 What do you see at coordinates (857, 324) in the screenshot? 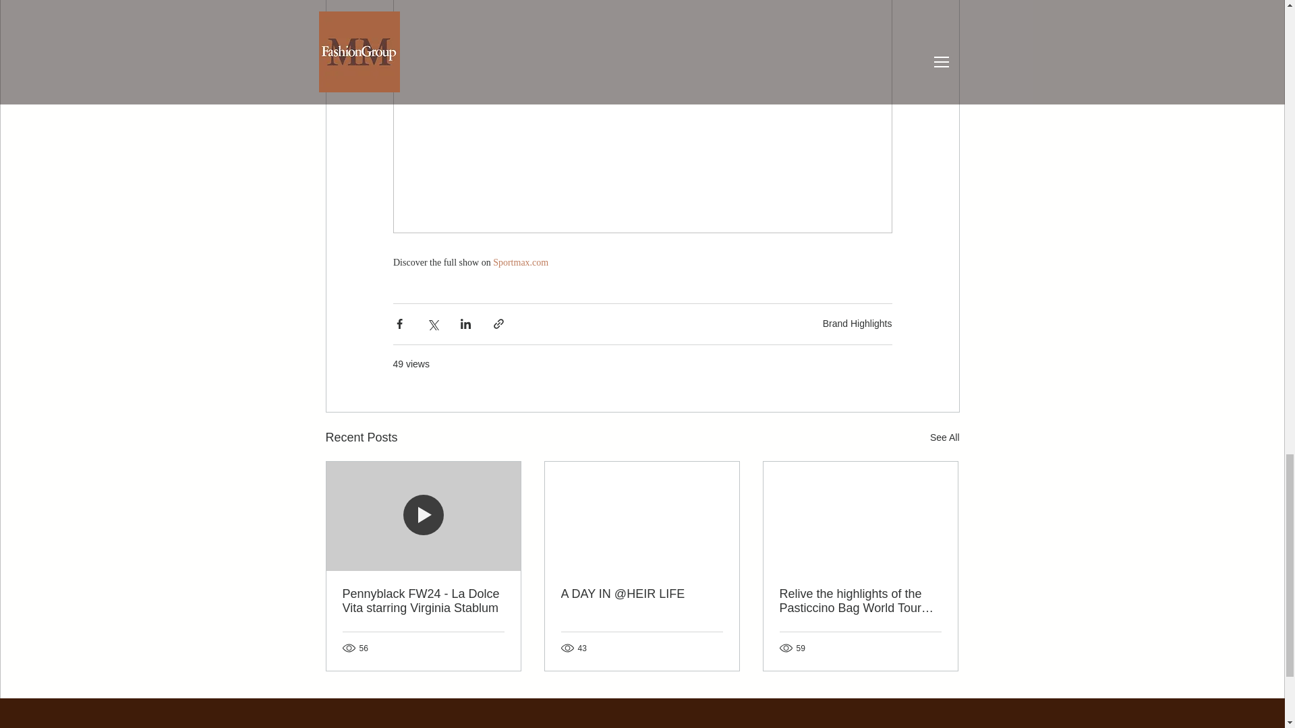
I see `Brand Highlights` at bounding box center [857, 324].